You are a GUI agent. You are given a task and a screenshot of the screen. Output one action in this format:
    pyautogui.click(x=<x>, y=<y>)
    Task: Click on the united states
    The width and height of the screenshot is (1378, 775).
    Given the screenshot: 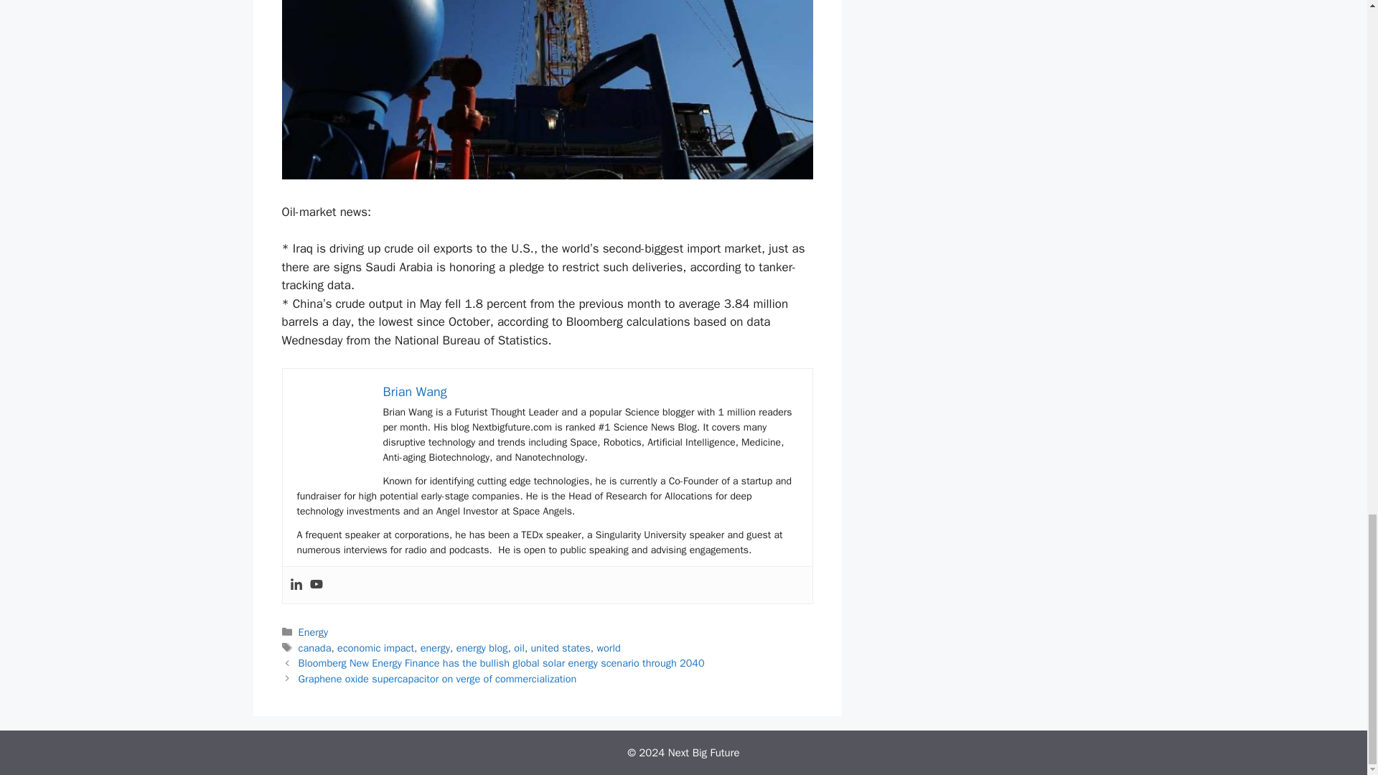 What is the action you would take?
    pyautogui.click(x=561, y=647)
    